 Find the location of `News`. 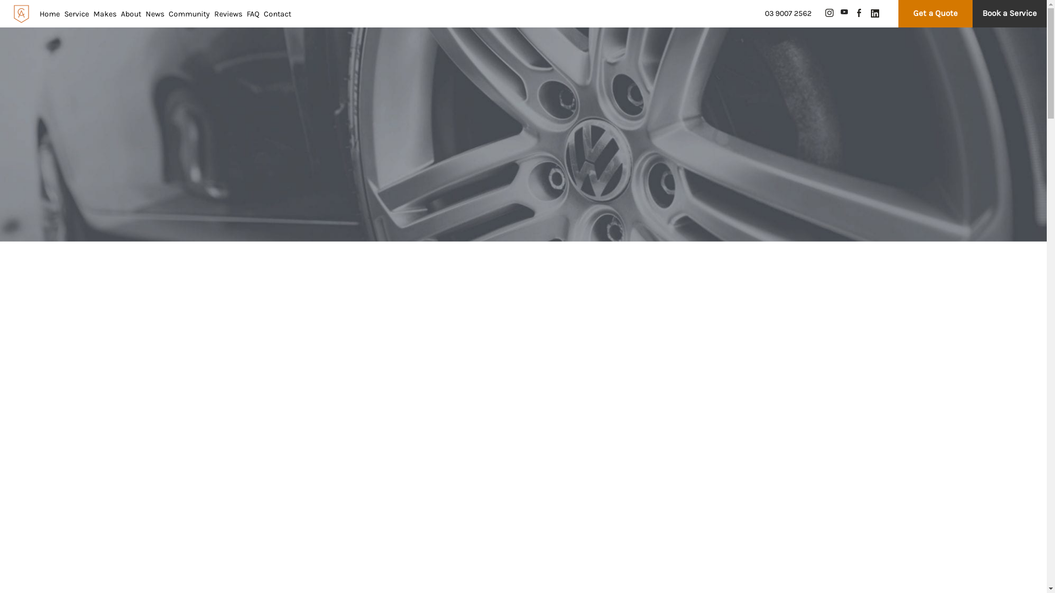

News is located at coordinates (155, 14).